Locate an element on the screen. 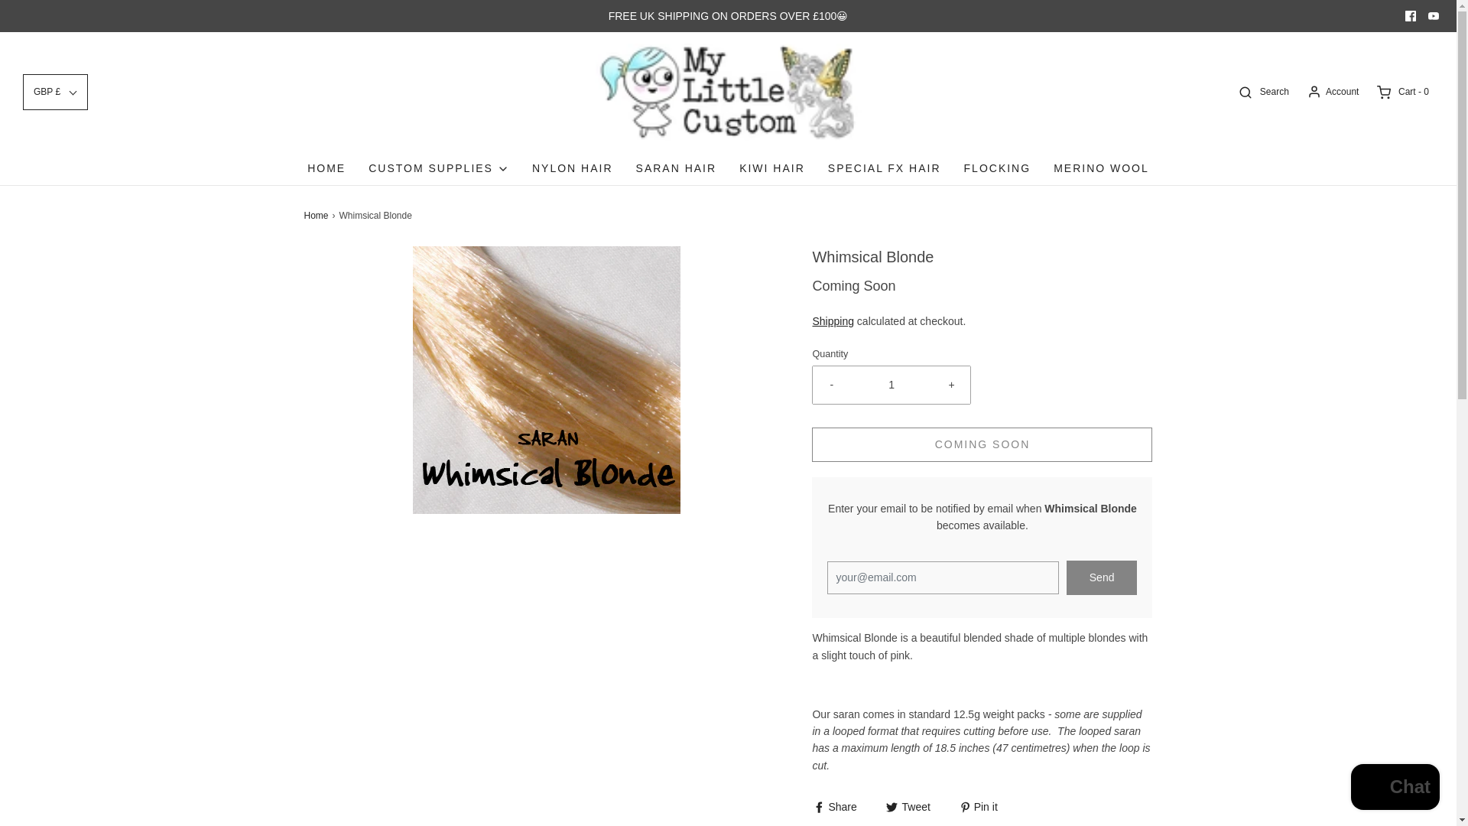 The image size is (1468, 826). Back to the frontpage is located at coordinates (318, 216).